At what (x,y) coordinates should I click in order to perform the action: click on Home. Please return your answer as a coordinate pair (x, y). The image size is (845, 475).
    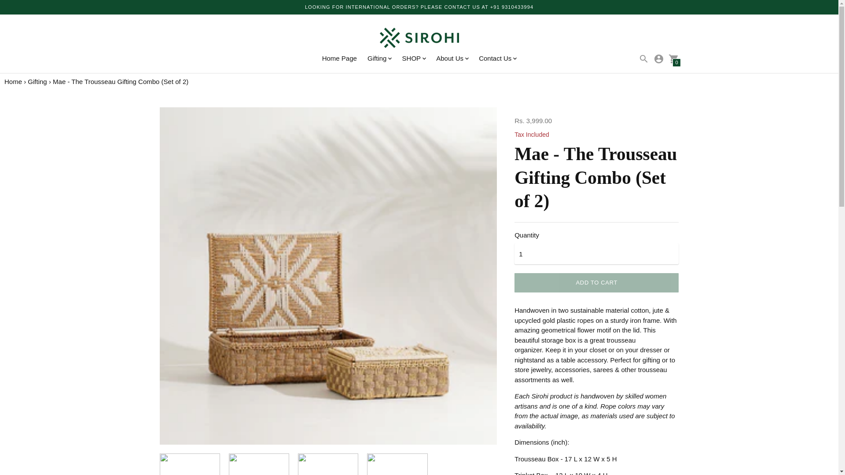
    Looking at the image, I should click on (13, 82).